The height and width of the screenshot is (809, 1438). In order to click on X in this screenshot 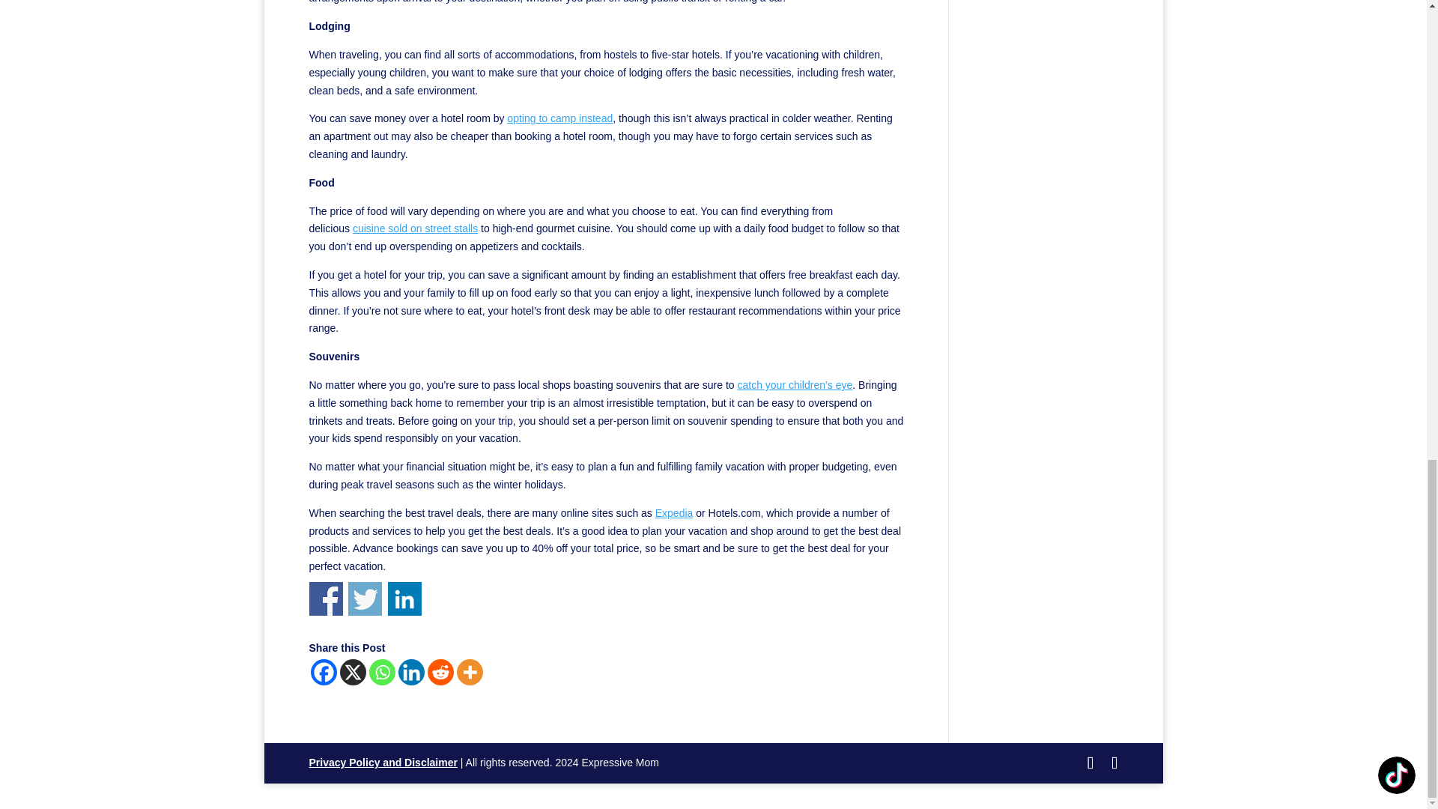, I will do `click(353, 672)`.